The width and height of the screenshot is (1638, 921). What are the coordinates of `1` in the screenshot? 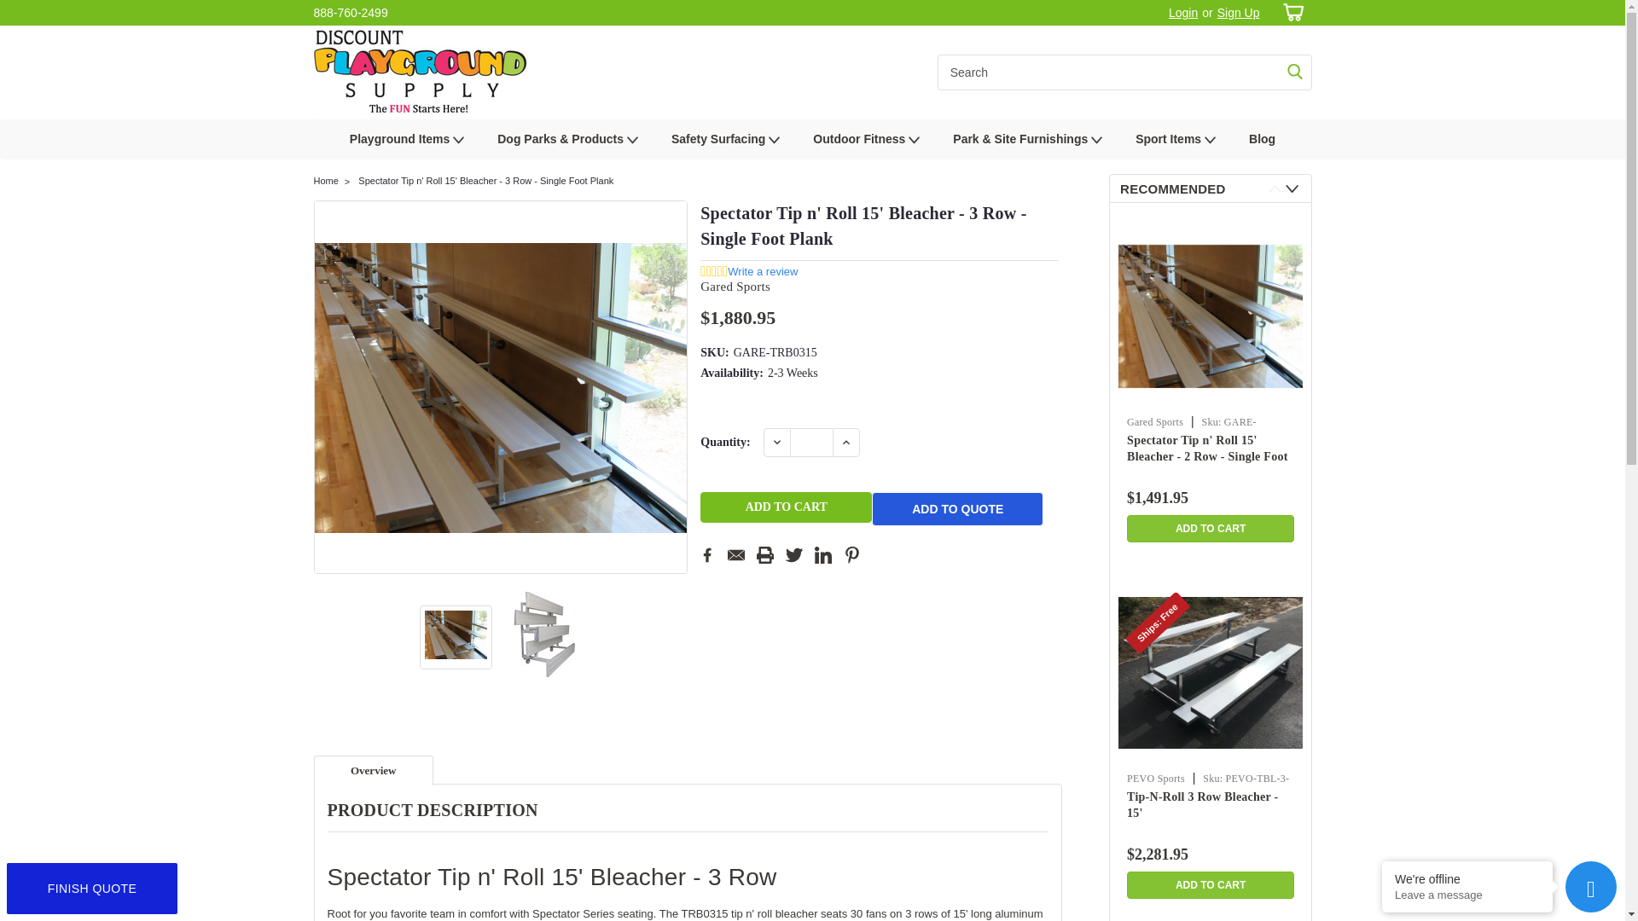 It's located at (811, 442).